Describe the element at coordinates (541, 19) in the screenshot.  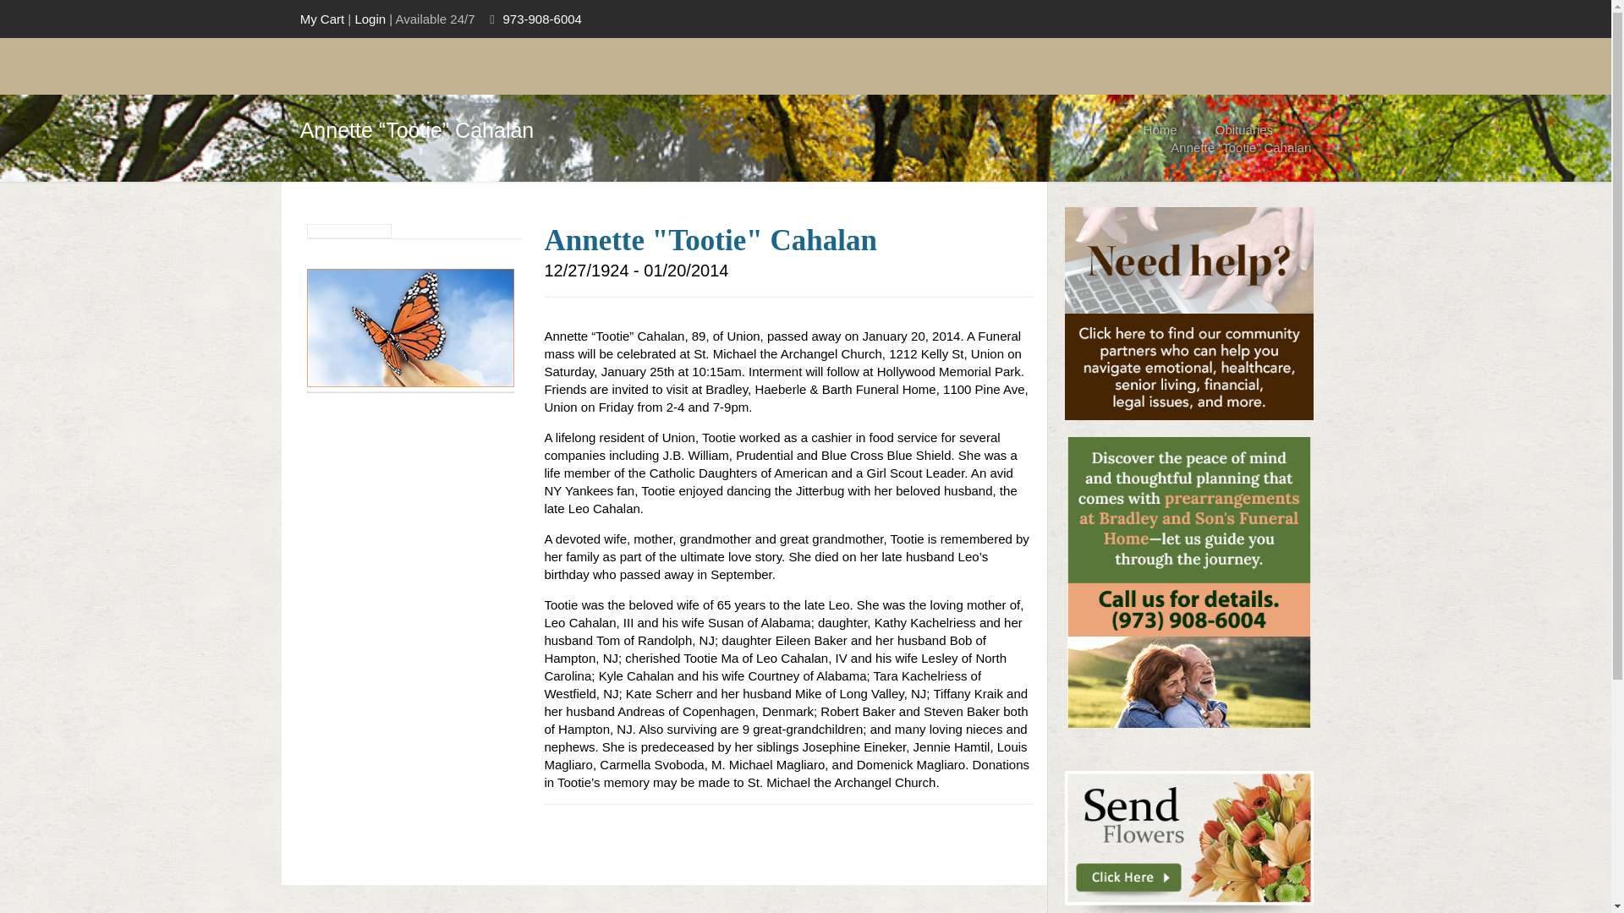
I see `973-908-6004` at that location.